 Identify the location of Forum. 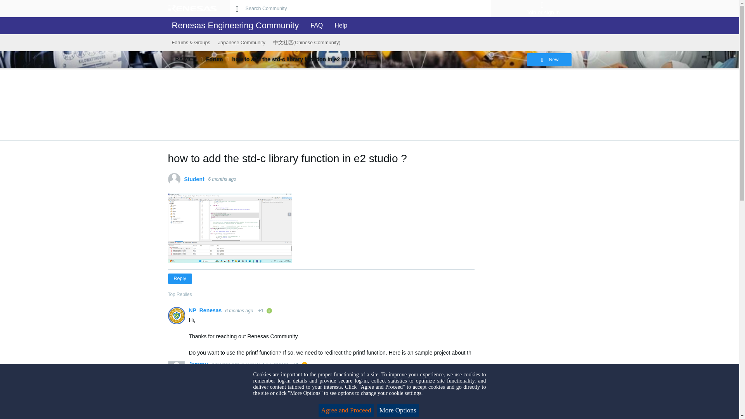
(214, 59).